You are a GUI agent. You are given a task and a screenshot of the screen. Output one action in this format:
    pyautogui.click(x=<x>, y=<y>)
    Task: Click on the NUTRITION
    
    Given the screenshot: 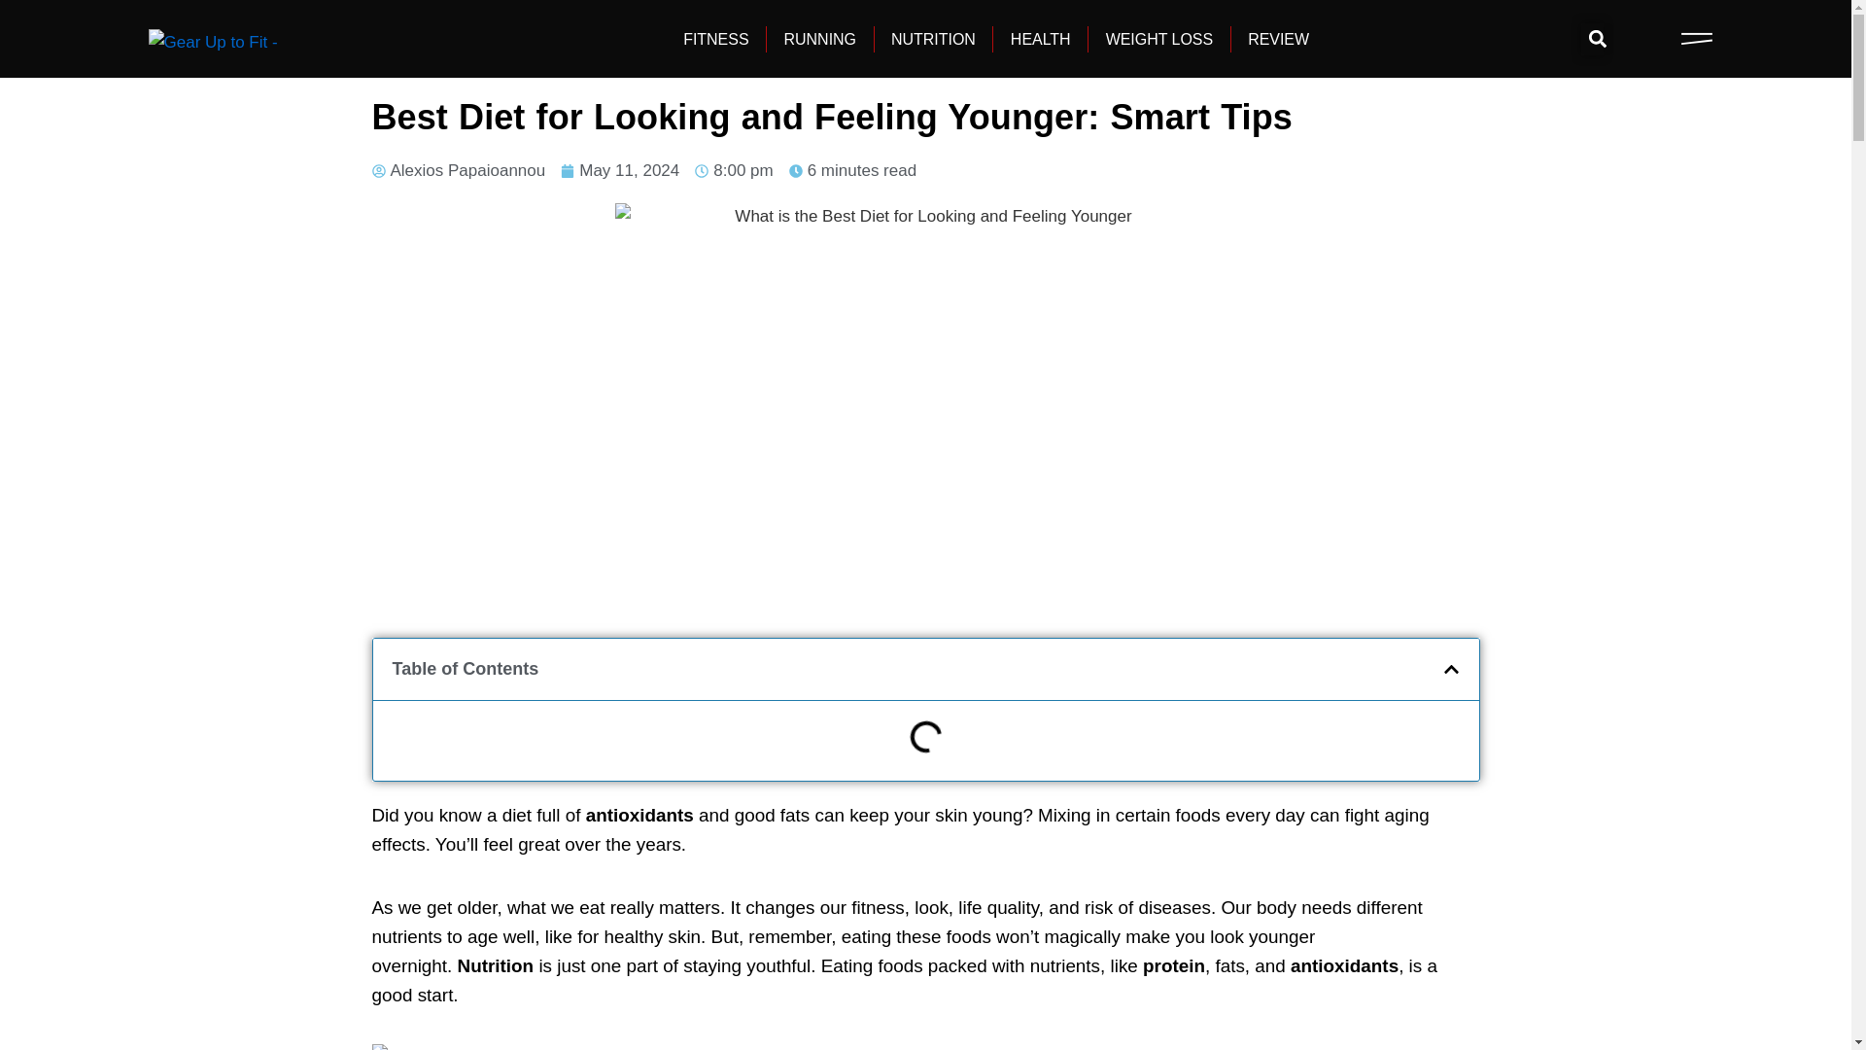 What is the action you would take?
    pyautogui.click(x=933, y=37)
    